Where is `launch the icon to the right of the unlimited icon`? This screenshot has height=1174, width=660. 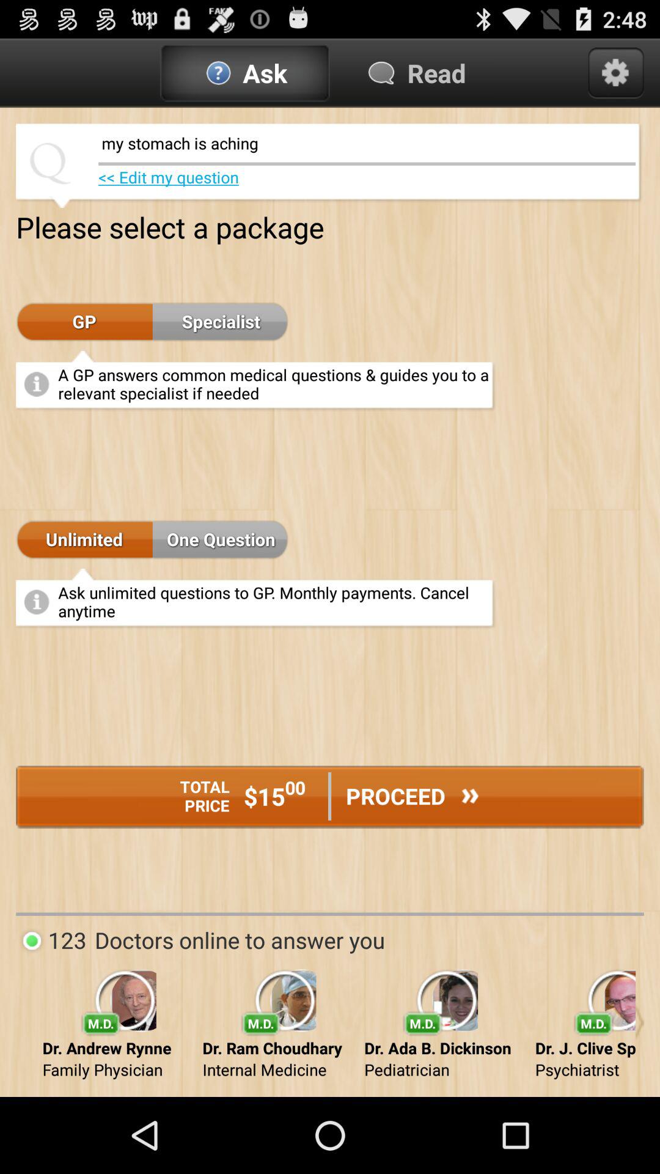 launch the icon to the right of the unlimited icon is located at coordinates (221, 540).